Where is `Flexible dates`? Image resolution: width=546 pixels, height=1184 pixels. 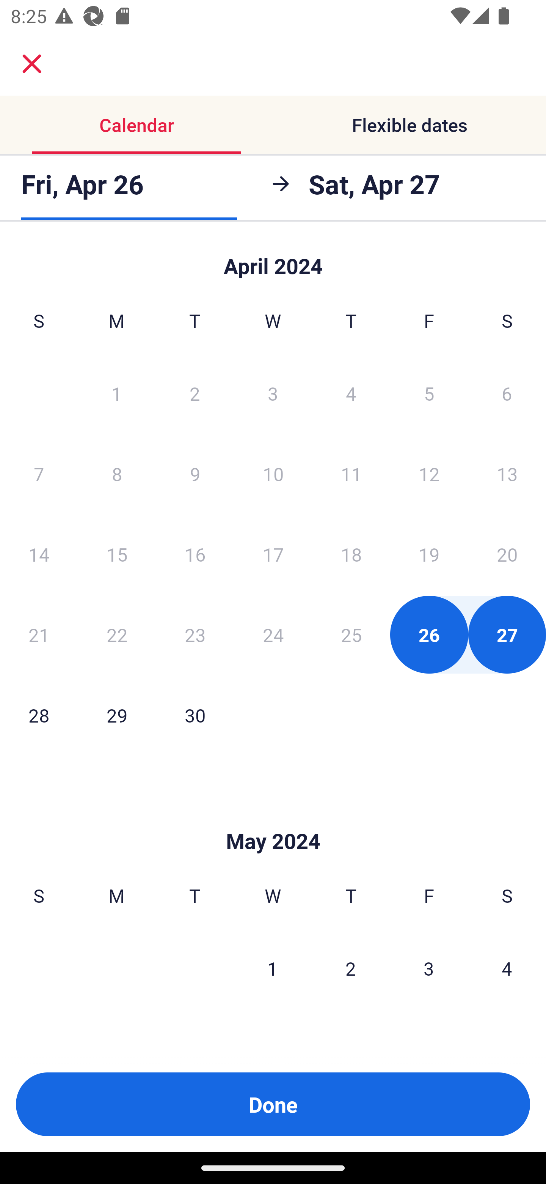 Flexible dates is located at coordinates (409, 124).